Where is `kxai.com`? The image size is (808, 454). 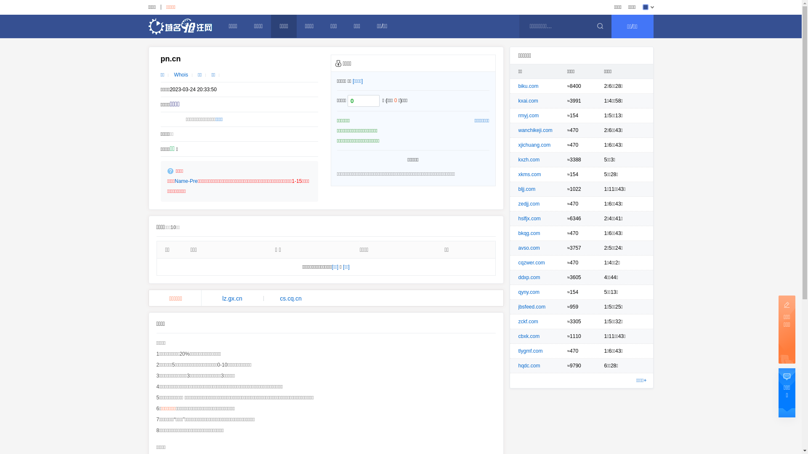
kxai.com is located at coordinates (529, 101).